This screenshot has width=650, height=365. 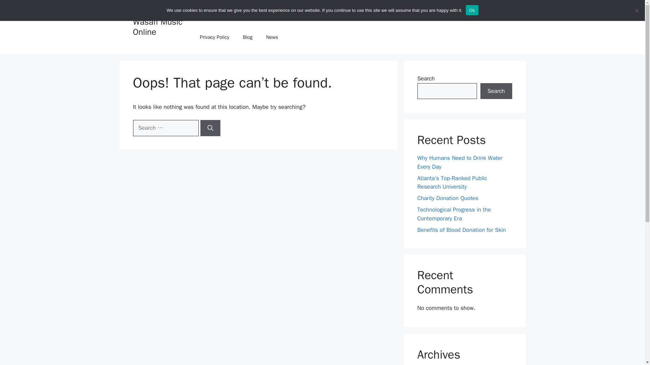 What do you see at coordinates (448, 17) in the screenshot?
I see `Contact Us` at bounding box center [448, 17].